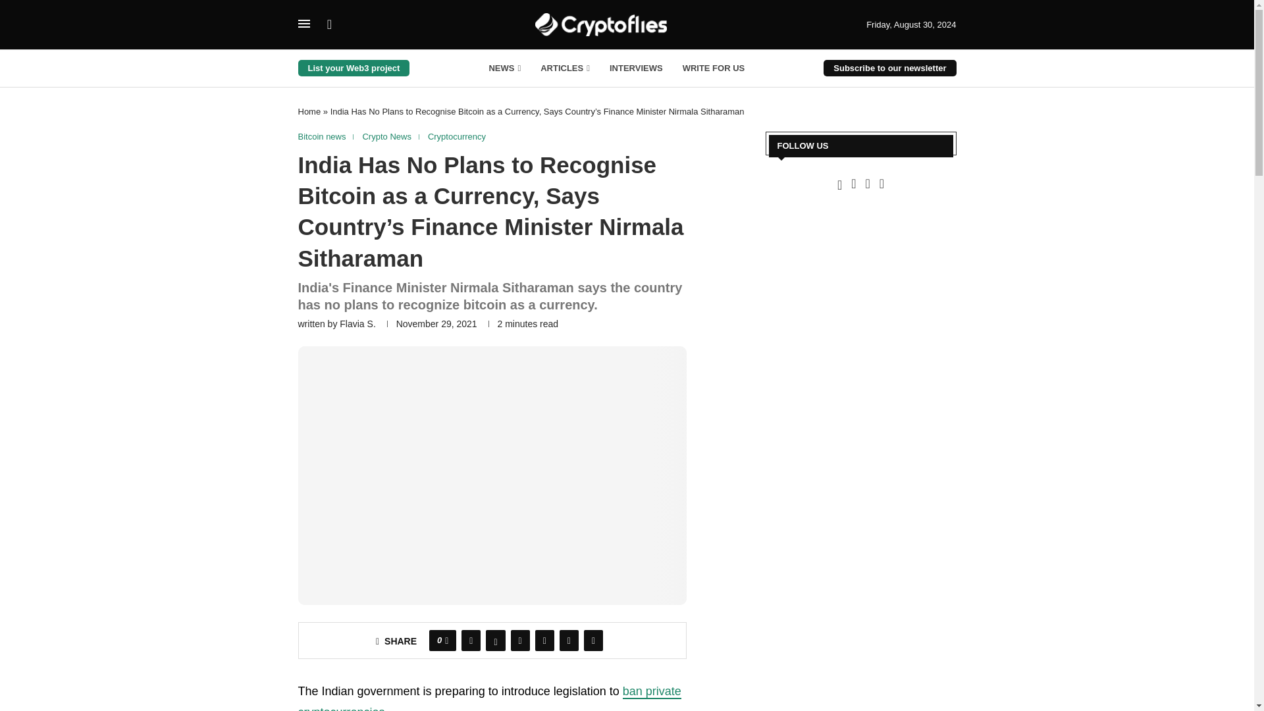  What do you see at coordinates (491, 475) in the screenshot?
I see `india-crypto-bitcoin` at bounding box center [491, 475].